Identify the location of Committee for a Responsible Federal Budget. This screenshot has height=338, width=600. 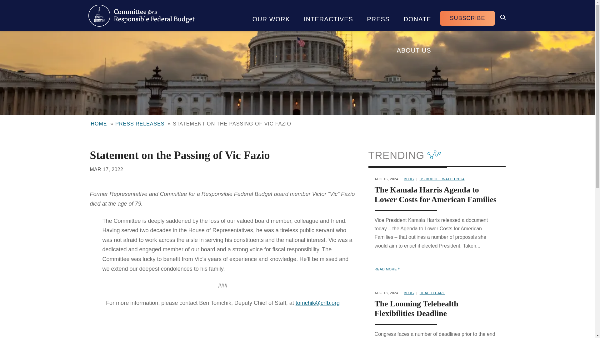
(141, 16).